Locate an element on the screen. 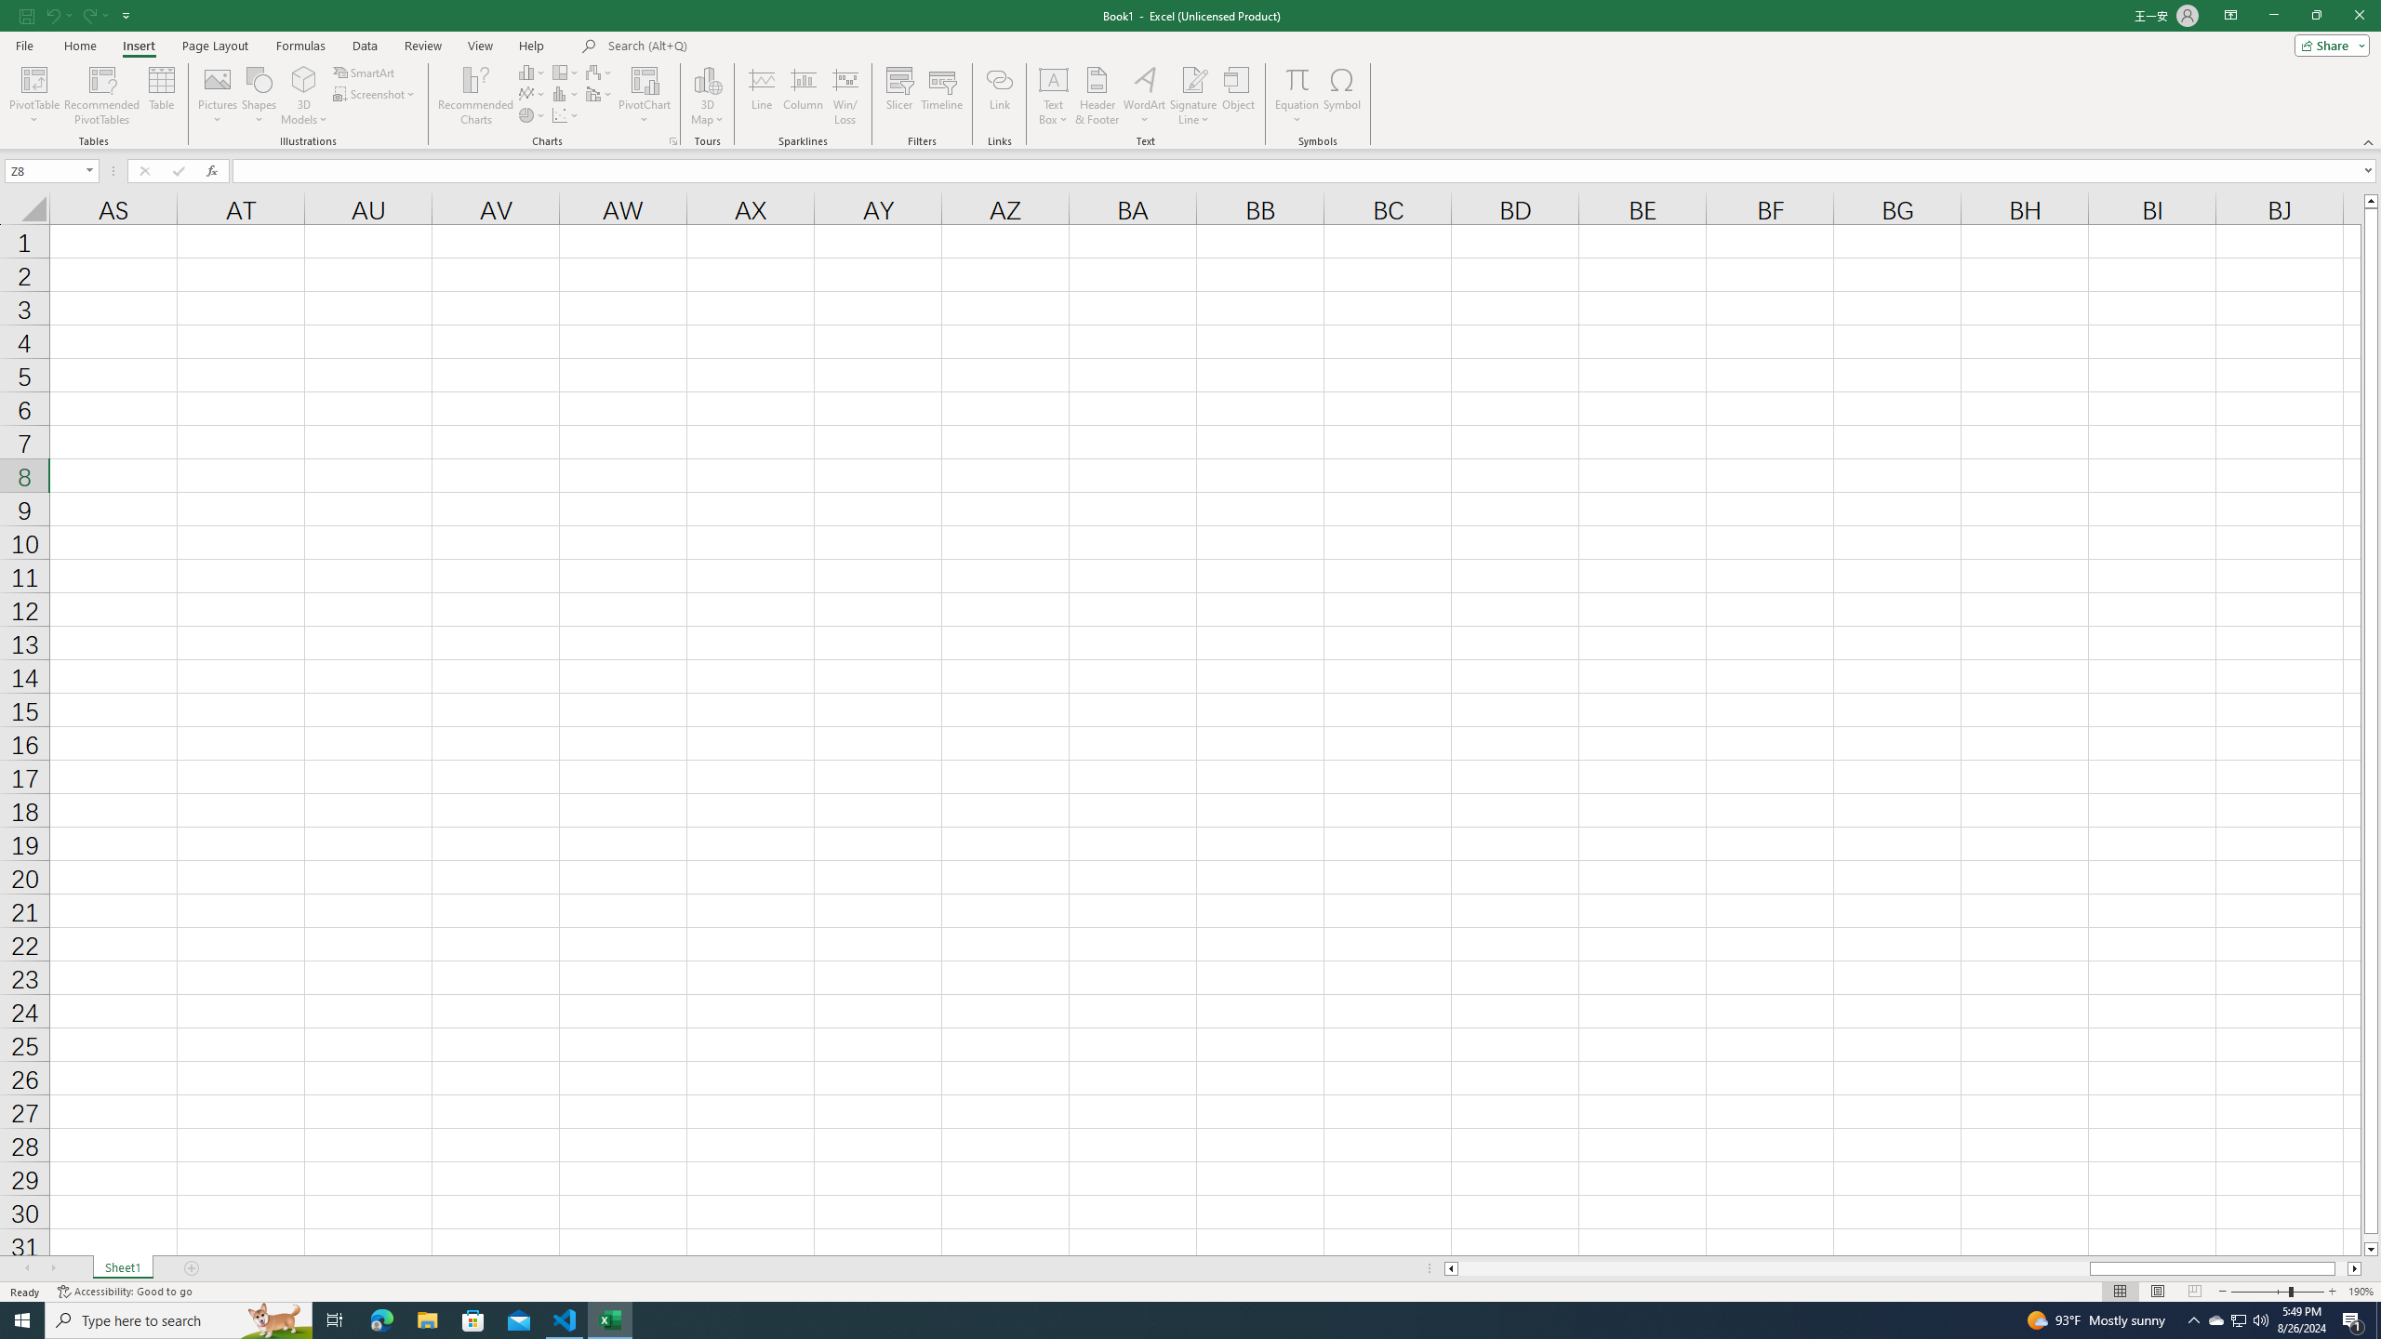  Table is located at coordinates (162, 96).